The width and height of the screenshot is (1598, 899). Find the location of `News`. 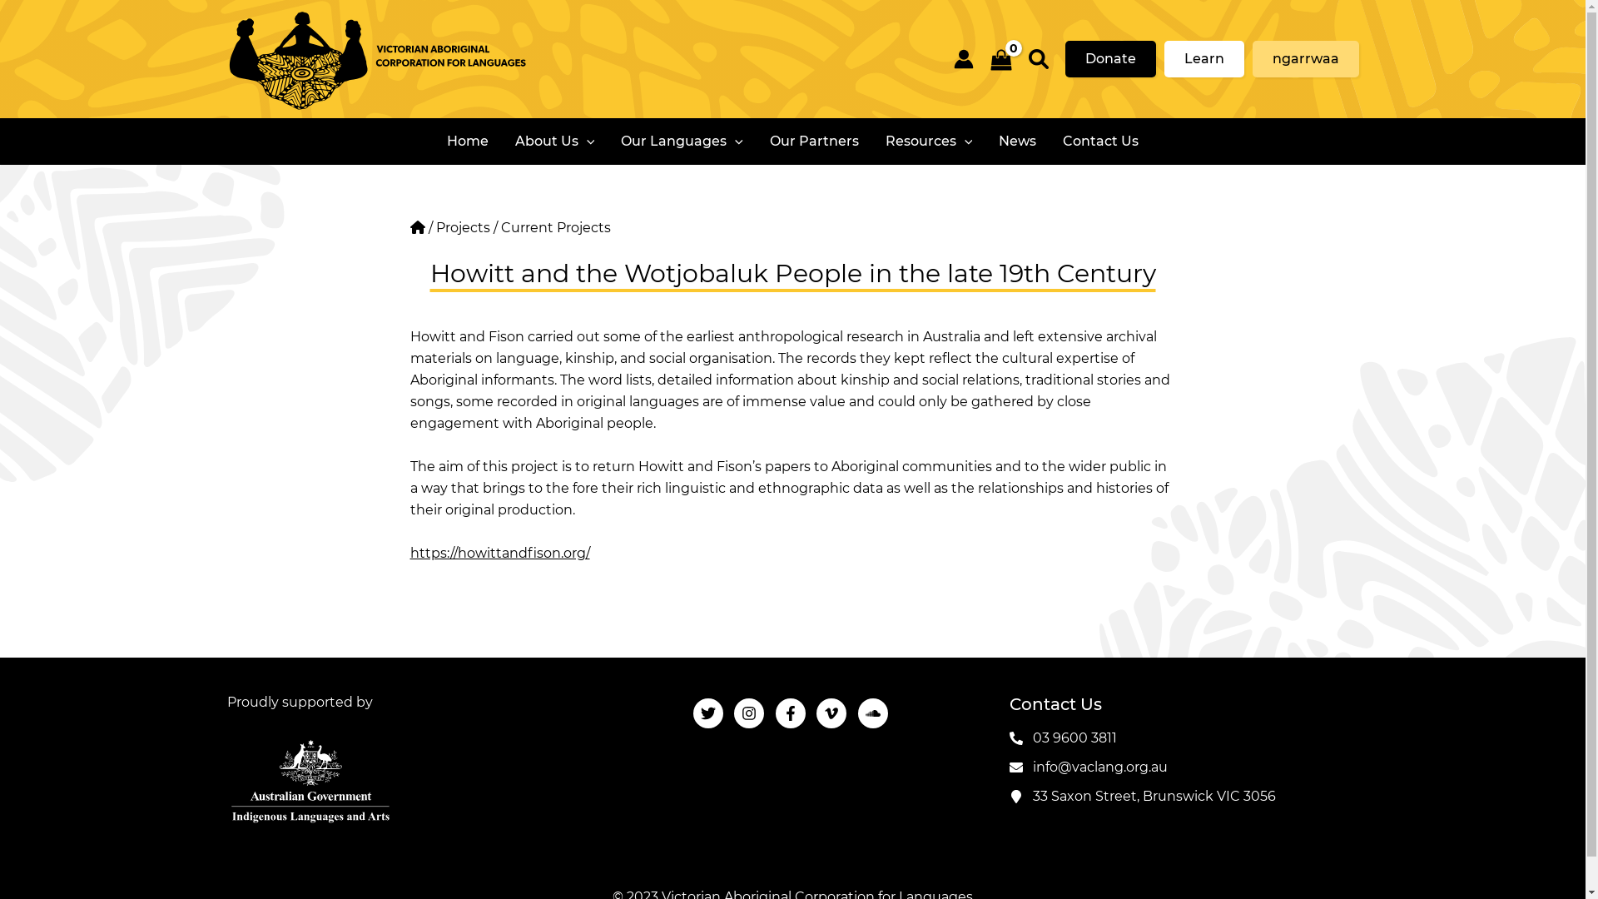

News is located at coordinates (1017, 142).